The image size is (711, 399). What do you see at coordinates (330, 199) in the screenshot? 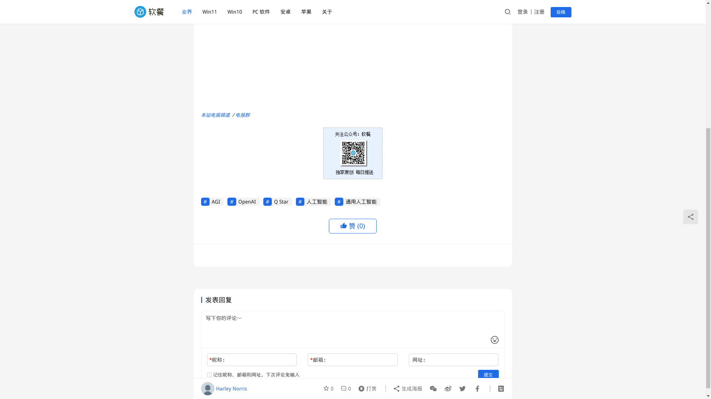
I see `0` at bounding box center [330, 199].